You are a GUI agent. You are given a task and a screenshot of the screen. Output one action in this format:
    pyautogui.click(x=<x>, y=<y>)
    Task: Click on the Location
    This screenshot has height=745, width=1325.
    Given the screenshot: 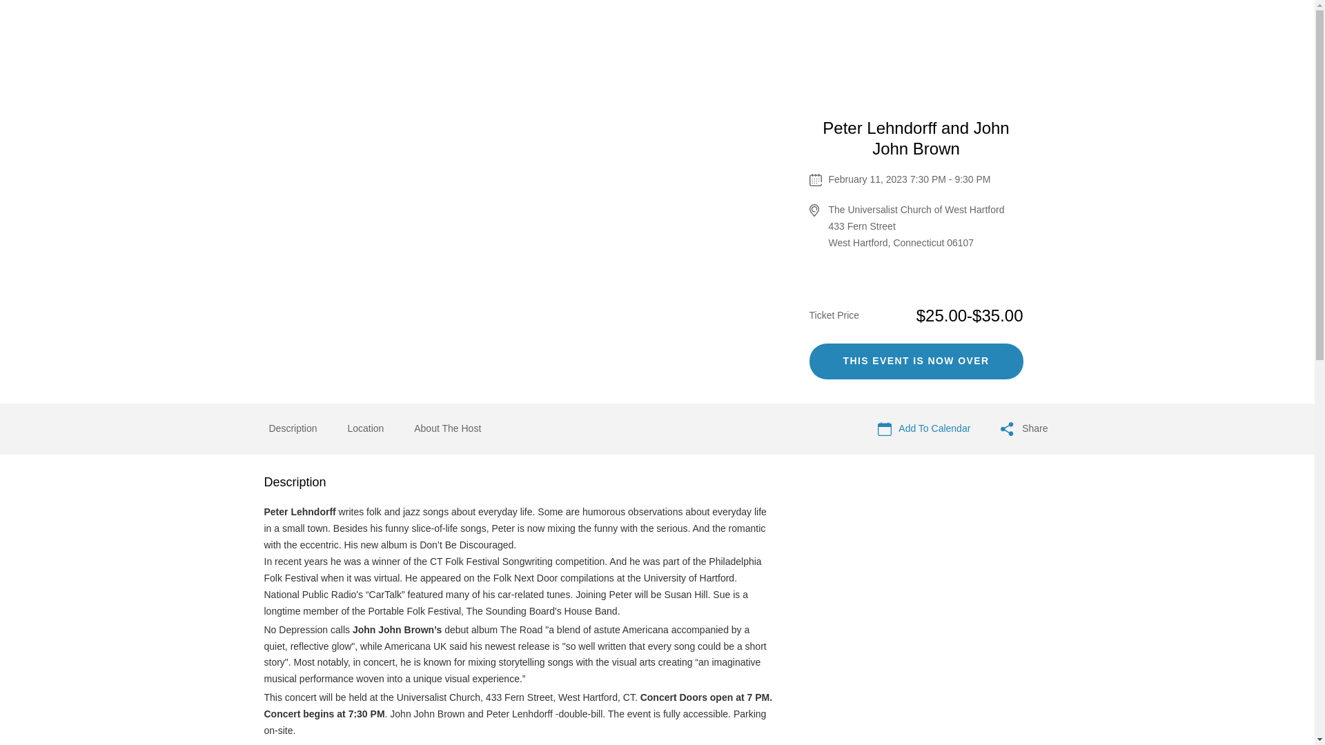 What is the action you would take?
    pyautogui.click(x=366, y=428)
    